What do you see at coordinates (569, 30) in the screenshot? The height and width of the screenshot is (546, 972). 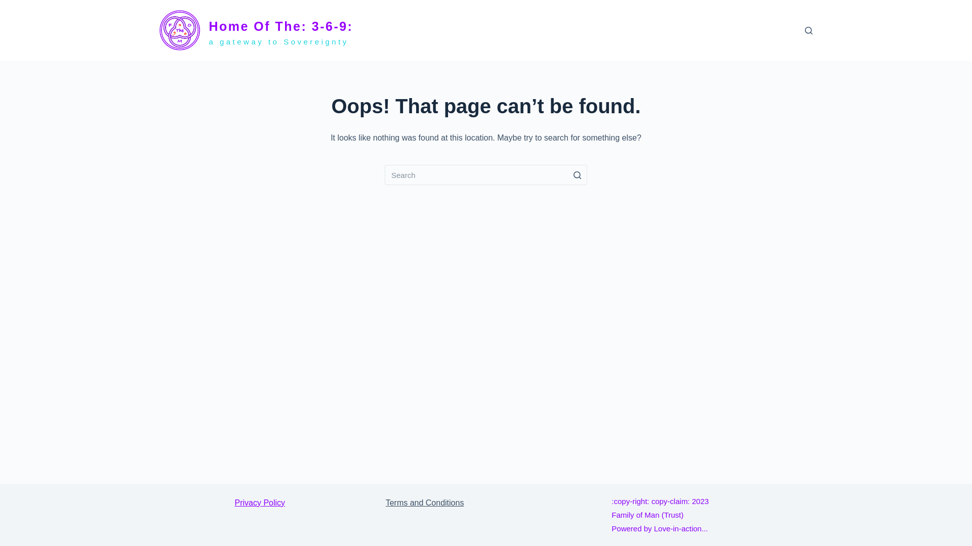 I see `HOME` at bounding box center [569, 30].